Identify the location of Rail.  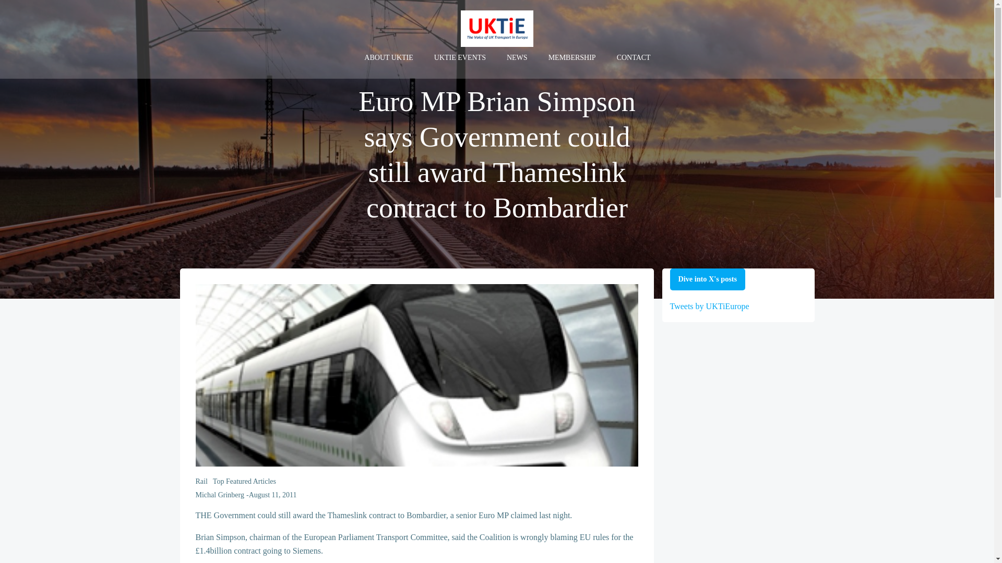
(201, 481).